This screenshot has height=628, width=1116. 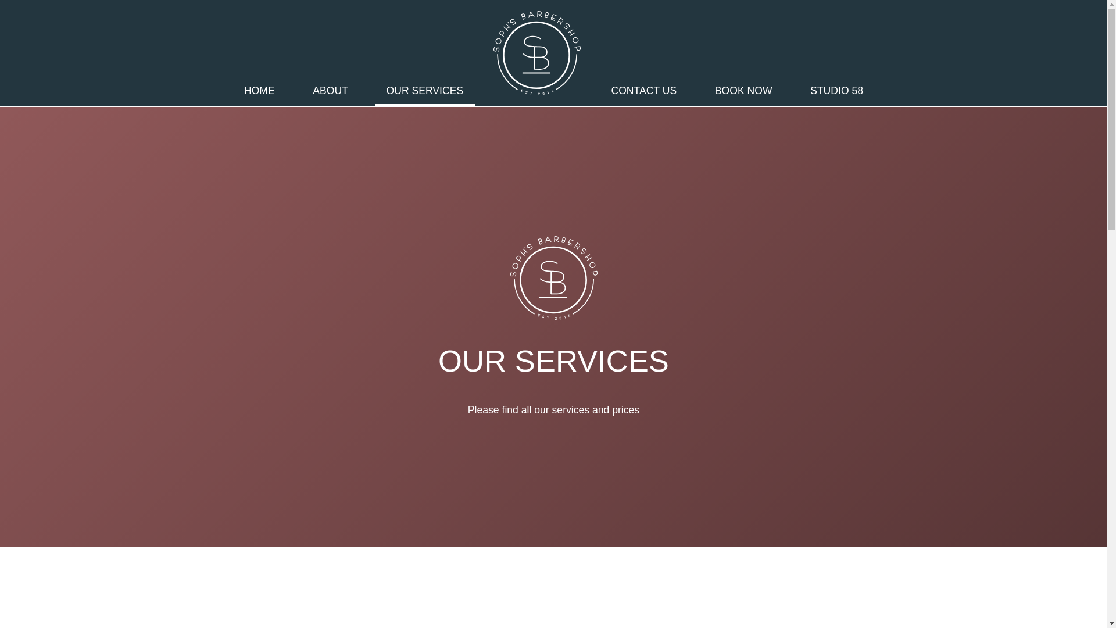 I want to click on ABOUT, so click(x=330, y=90).